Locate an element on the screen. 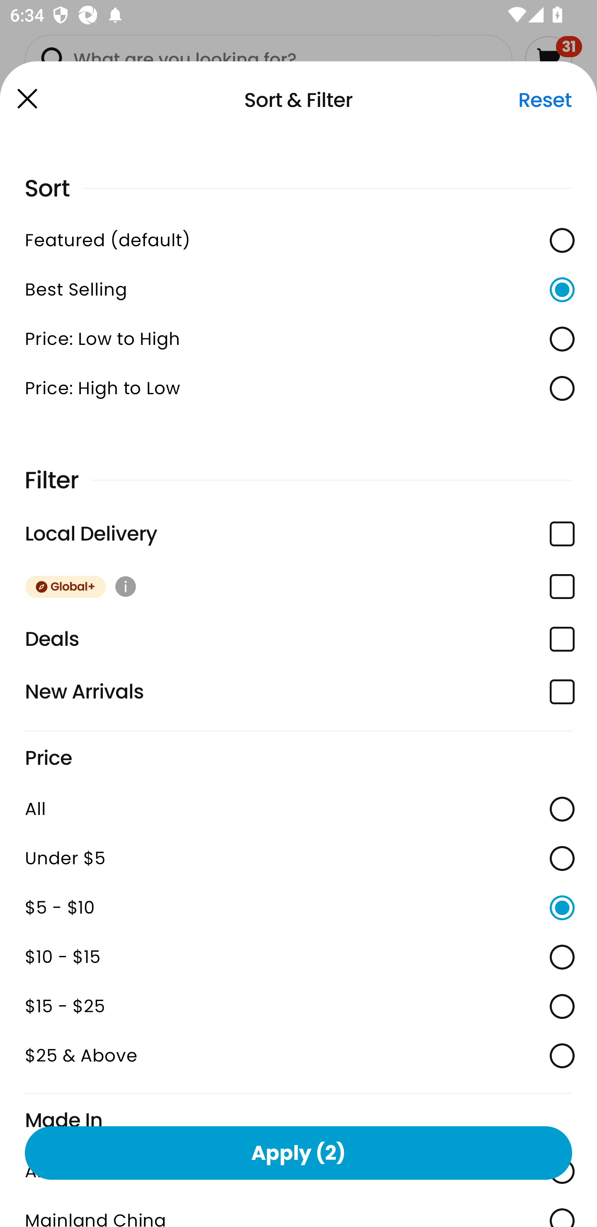 This screenshot has height=1227, width=597. Apply (2) is located at coordinates (298, 1152).